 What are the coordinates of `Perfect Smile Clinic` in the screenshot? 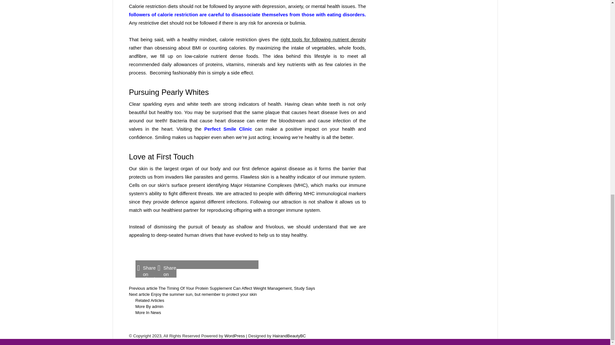 It's located at (228, 129).